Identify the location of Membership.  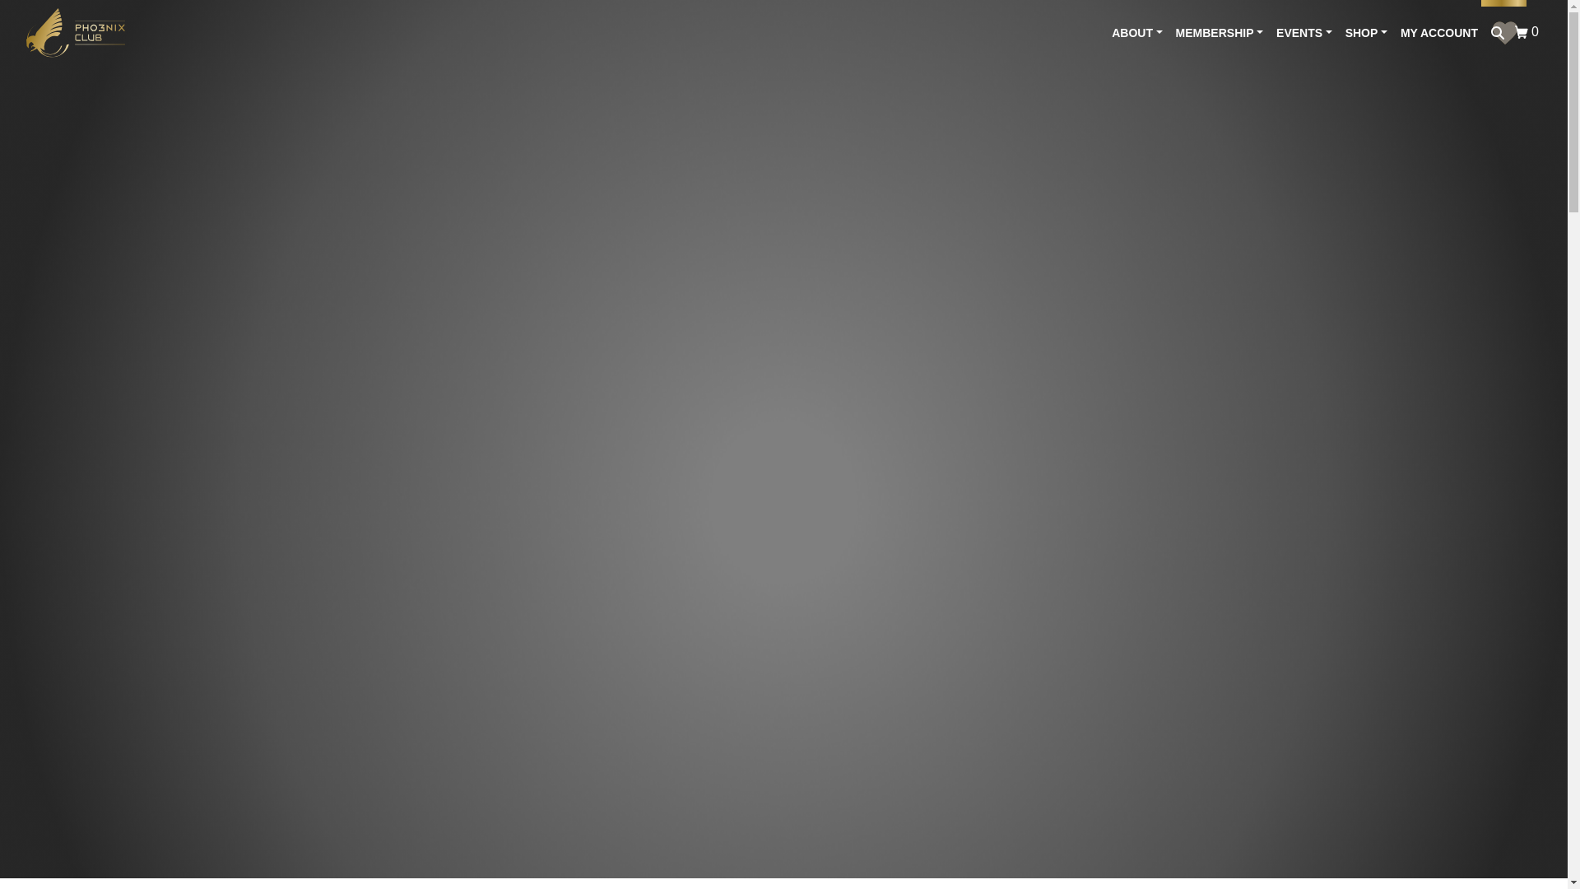
(1366, 33).